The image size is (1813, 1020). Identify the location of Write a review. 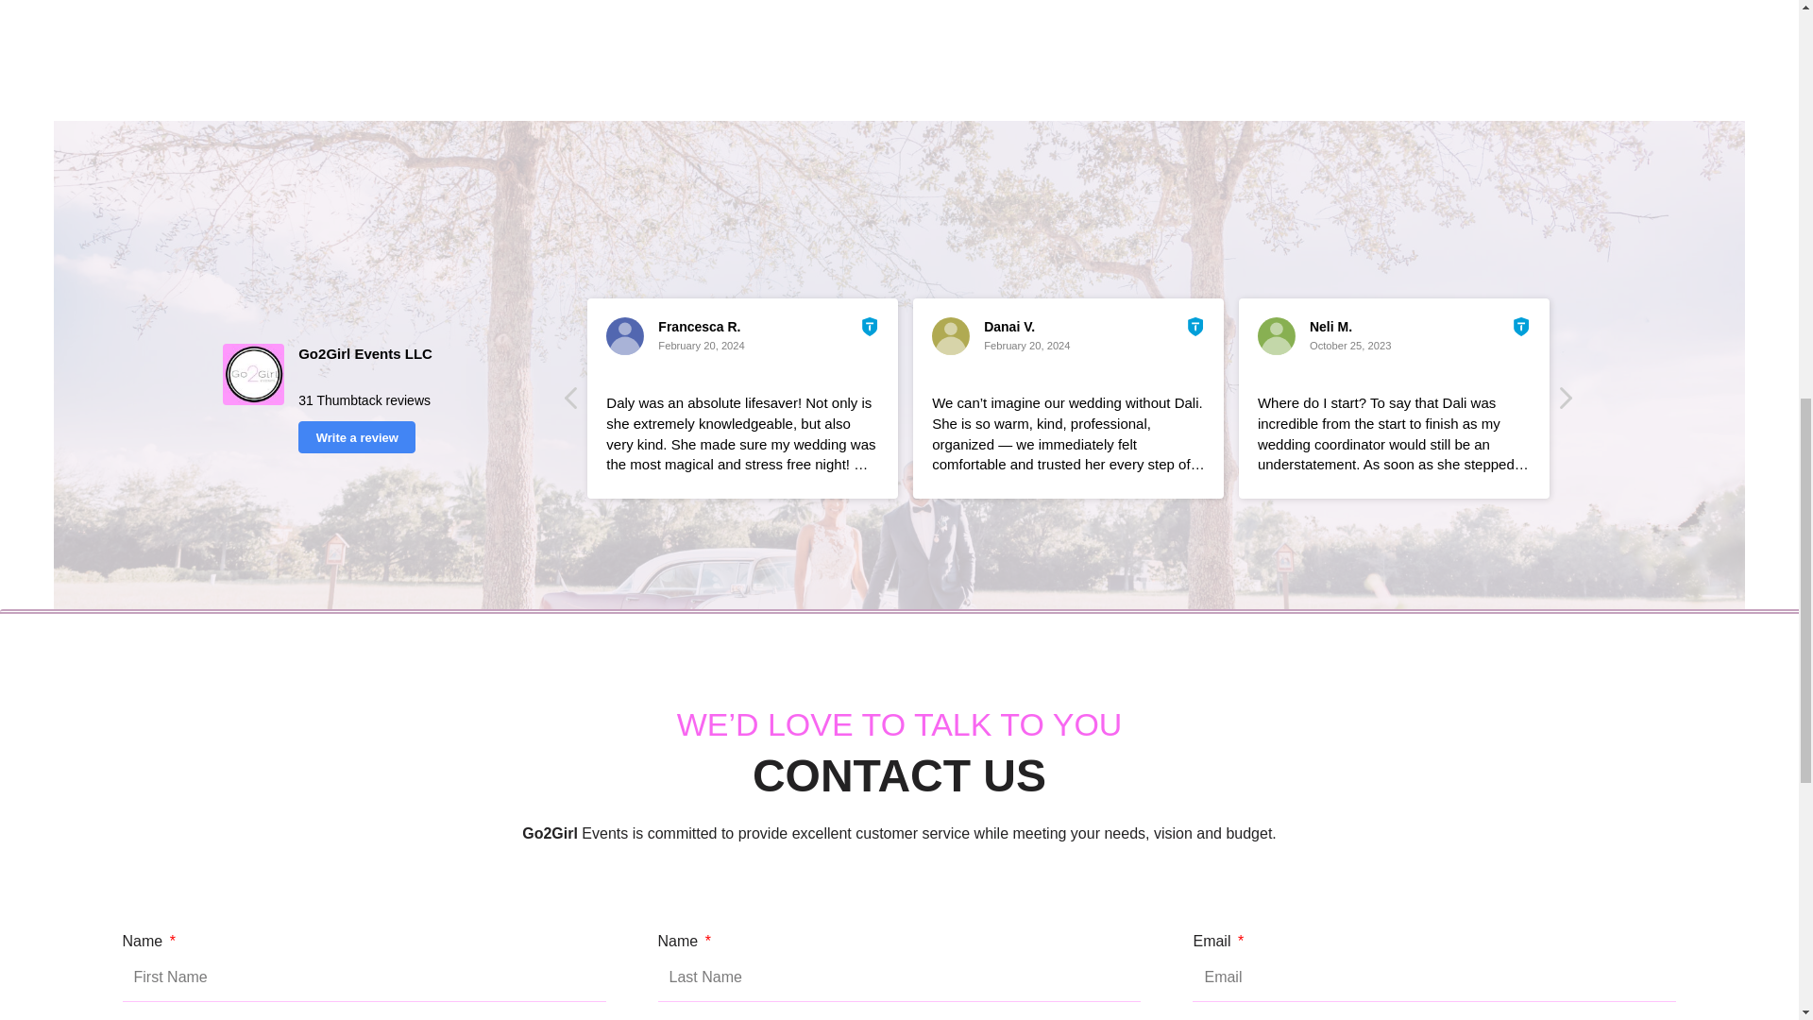
(357, 436).